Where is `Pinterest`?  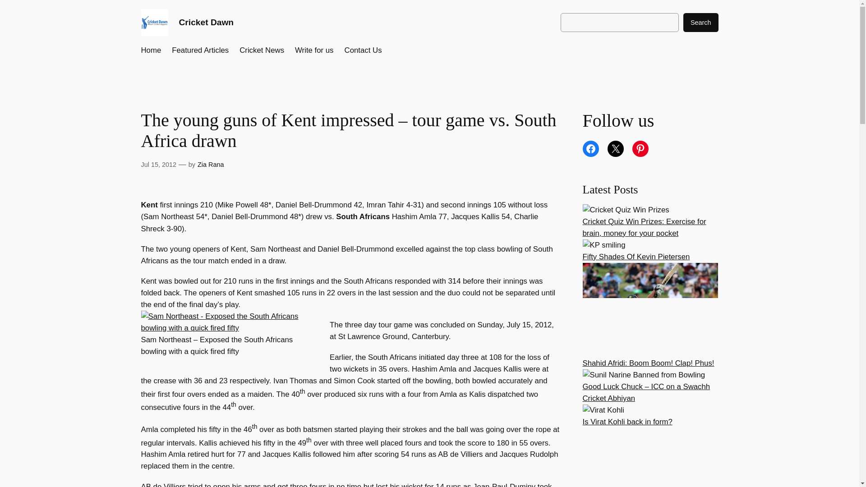 Pinterest is located at coordinates (640, 149).